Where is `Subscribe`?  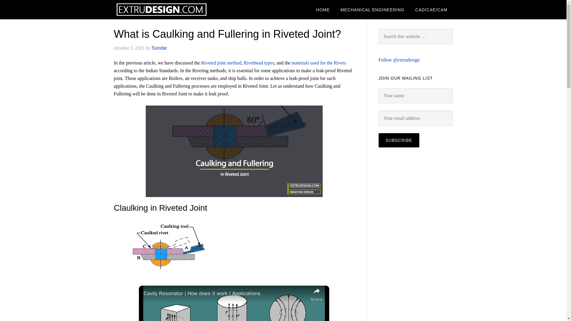
Subscribe is located at coordinates (399, 140).